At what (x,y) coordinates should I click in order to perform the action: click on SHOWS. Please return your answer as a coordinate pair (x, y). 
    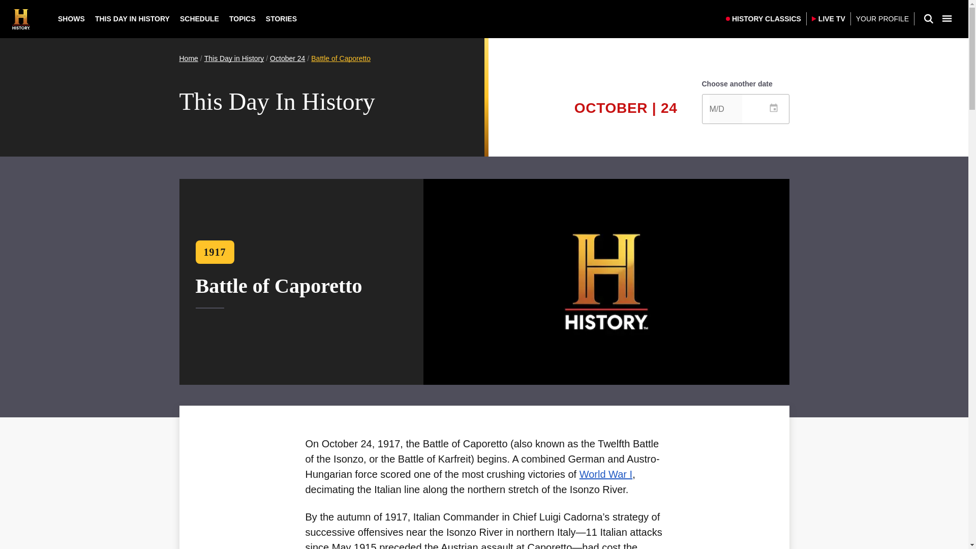
    Looking at the image, I should click on (71, 19).